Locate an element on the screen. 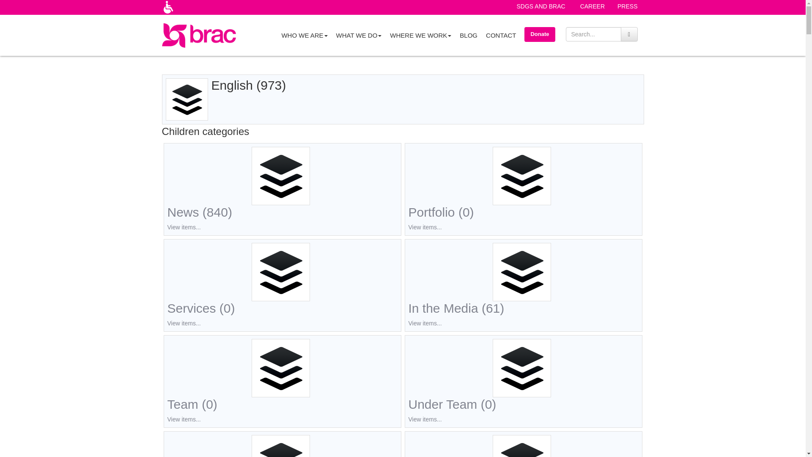 This screenshot has width=812, height=457. WHERE WE WORK is located at coordinates (420, 35).